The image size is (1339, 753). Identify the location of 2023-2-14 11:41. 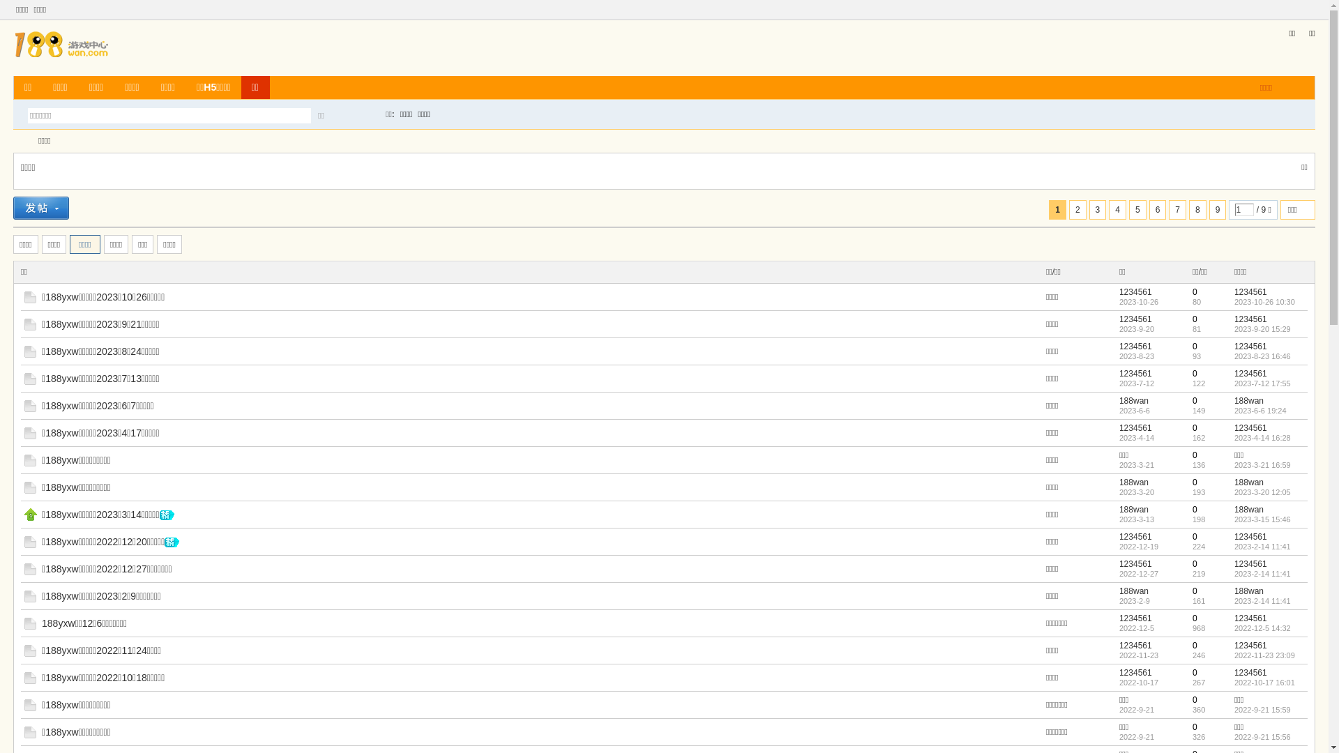
(1262, 547).